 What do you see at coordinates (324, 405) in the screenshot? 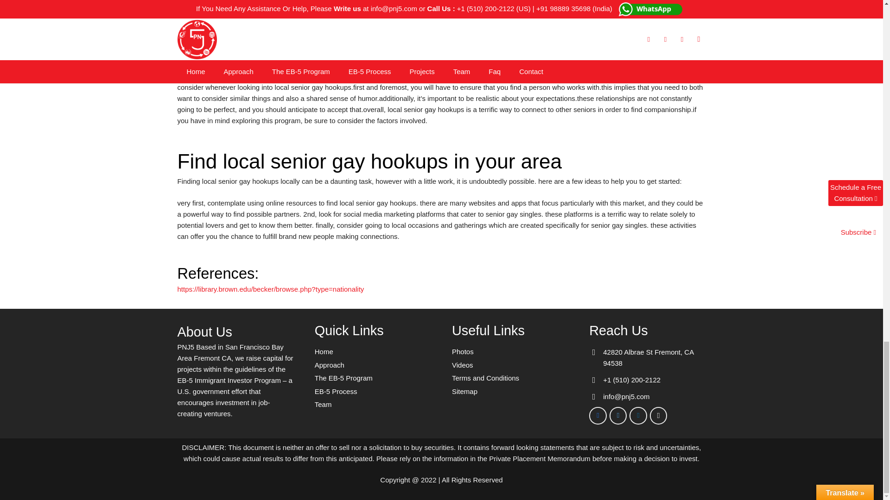
I see `Team` at bounding box center [324, 405].